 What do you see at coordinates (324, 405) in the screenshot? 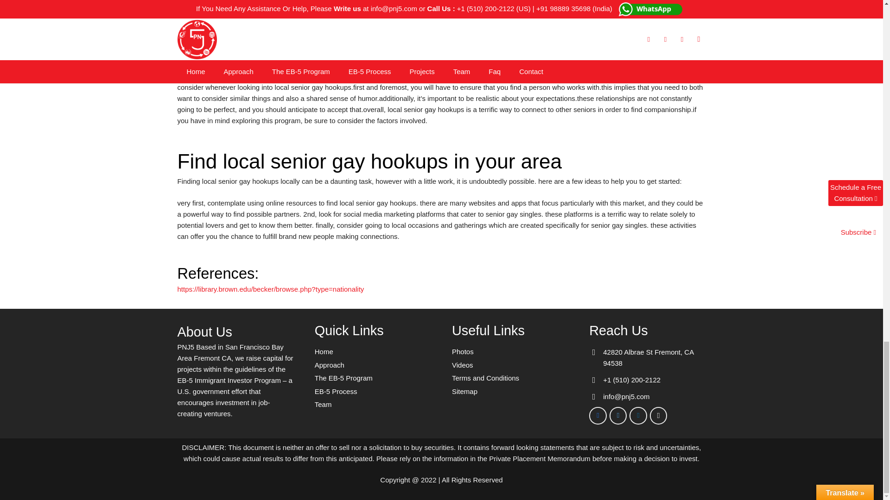
I see `Team` at bounding box center [324, 405].